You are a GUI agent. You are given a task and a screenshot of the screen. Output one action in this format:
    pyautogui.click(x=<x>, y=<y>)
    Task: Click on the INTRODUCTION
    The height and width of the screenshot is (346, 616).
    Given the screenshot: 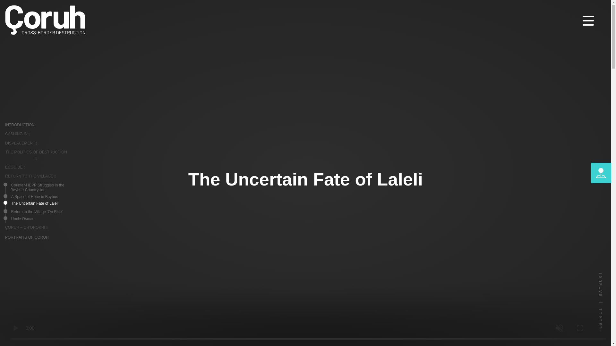 What is the action you would take?
    pyautogui.click(x=36, y=126)
    